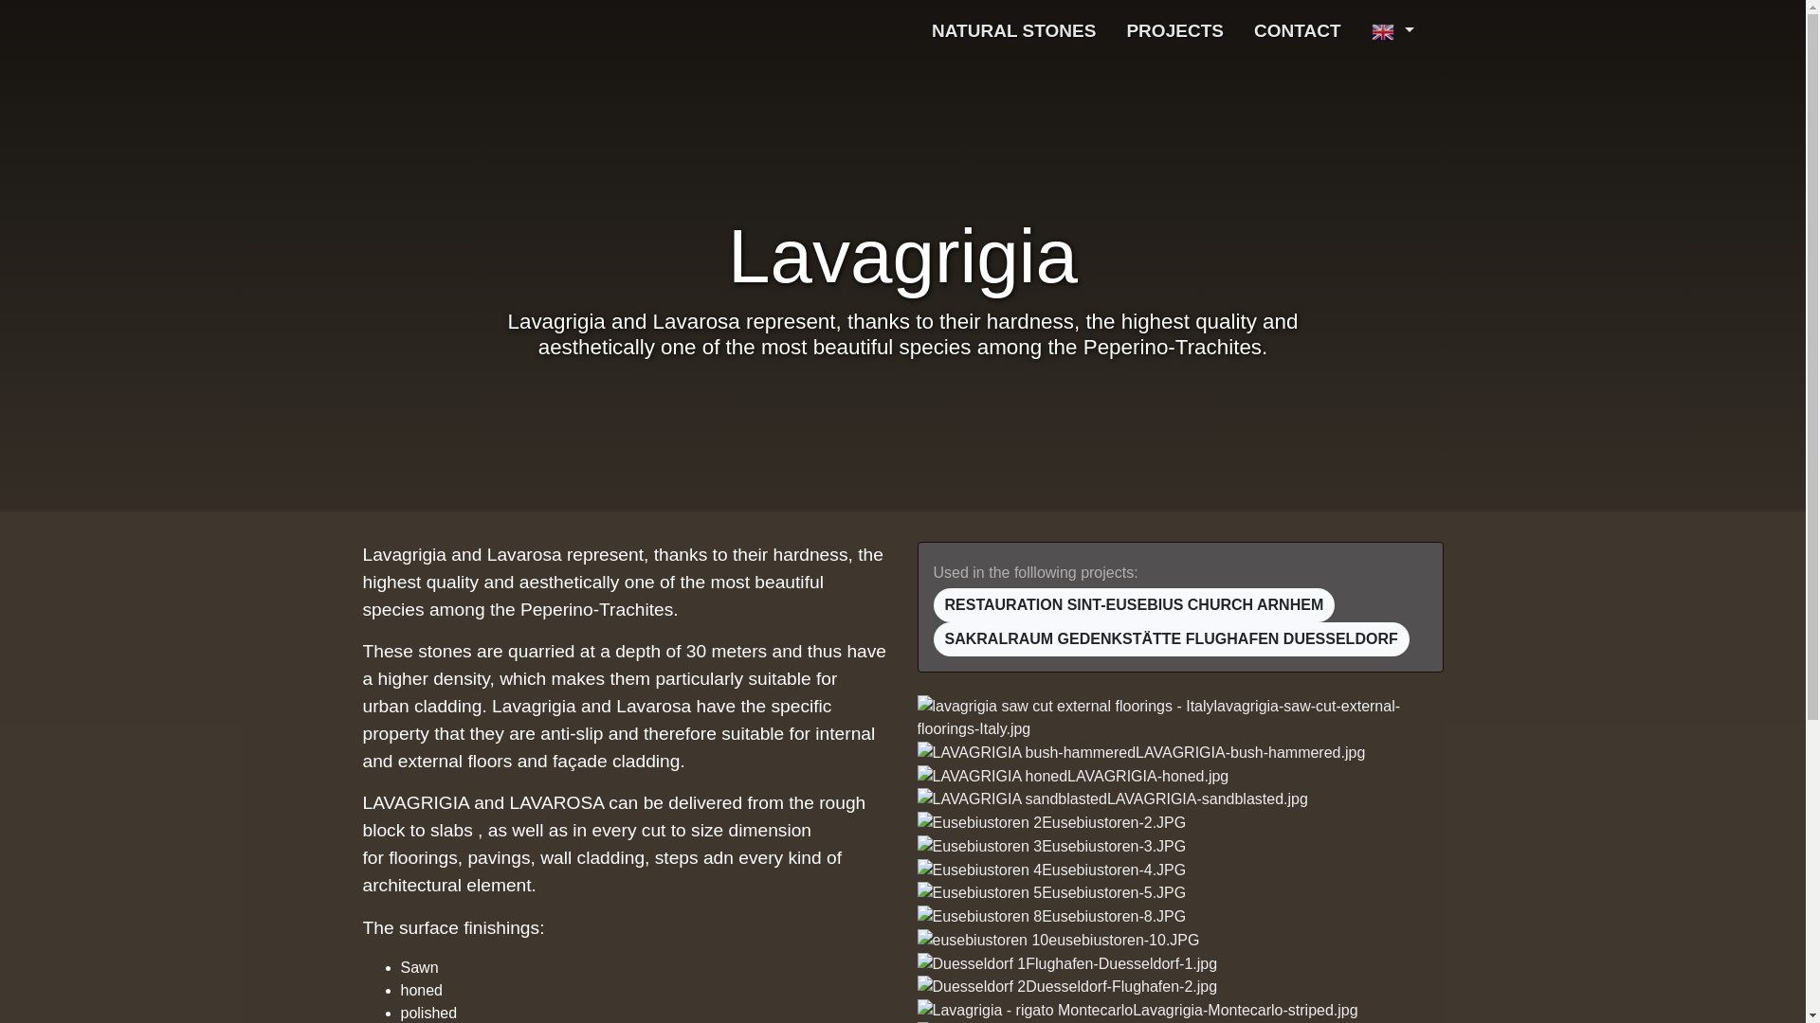 The width and height of the screenshot is (1820, 1023). What do you see at coordinates (1297, 31) in the screenshot?
I see `CONTACT` at bounding box center [1297, 31].